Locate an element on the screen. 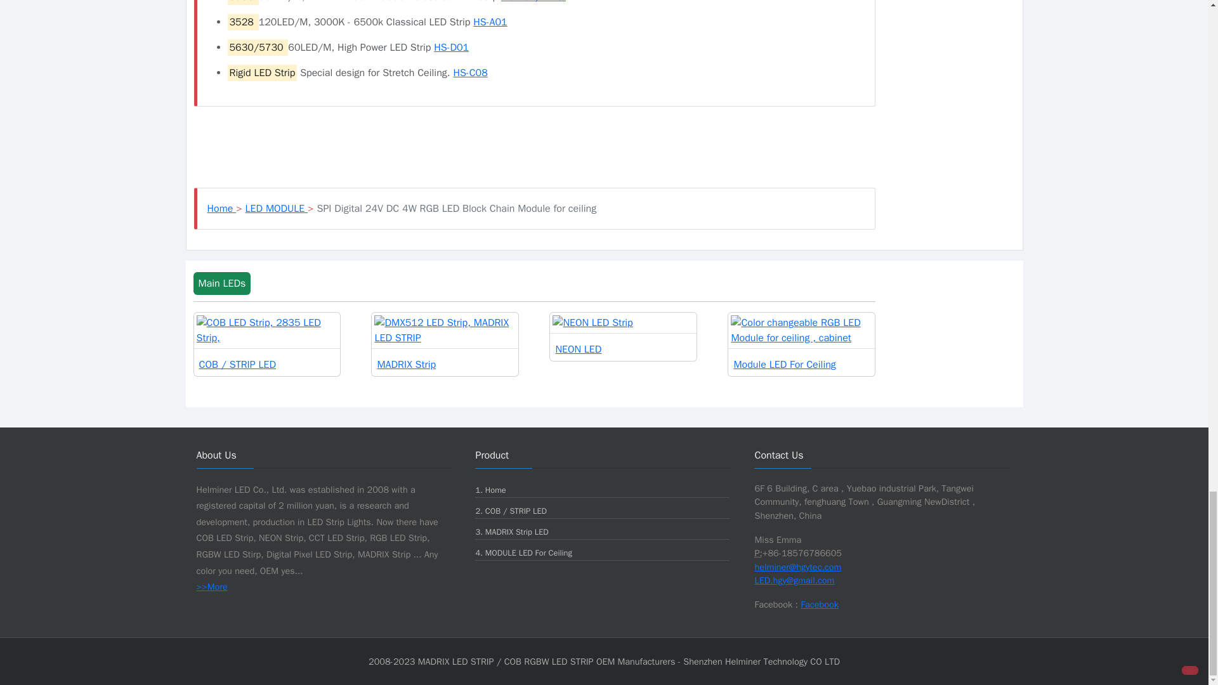 The width and height of the screenshot is (1218, 685). 4. MODULE LED For Ceiling is located at coordinates (523, 553).